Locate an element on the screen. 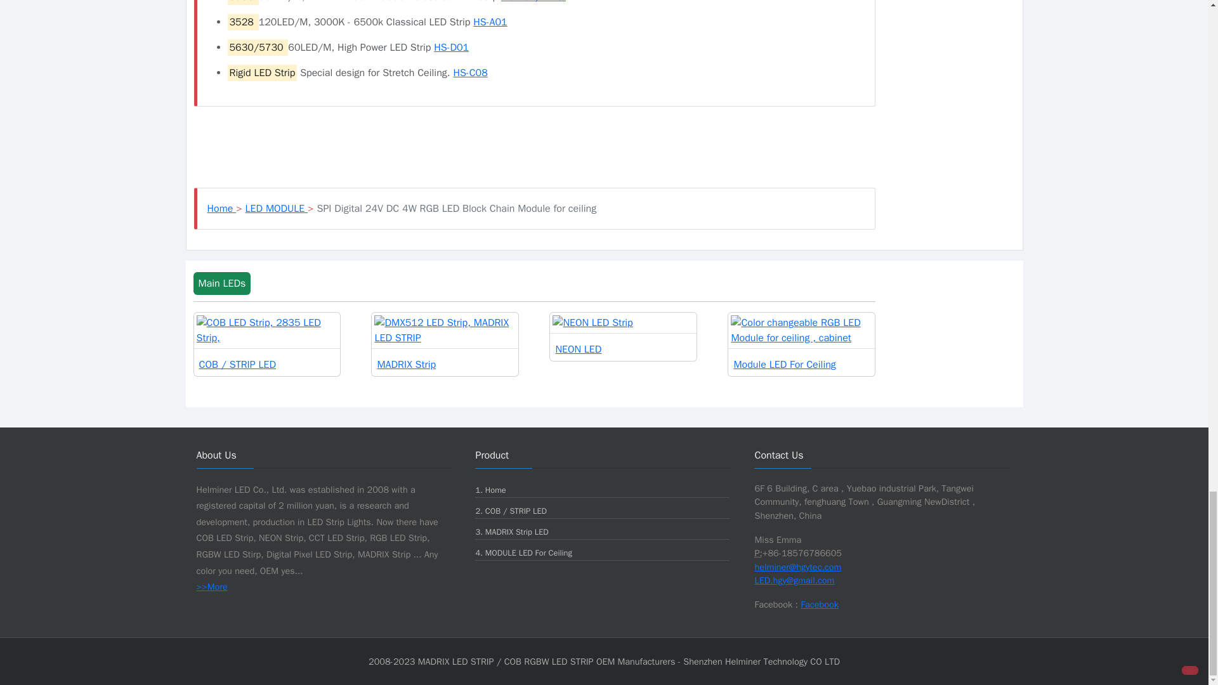 The width and height of the screenshot is (1218, 685). 4. MODULE LED For Ceiling is located at coordinates (523, 553).